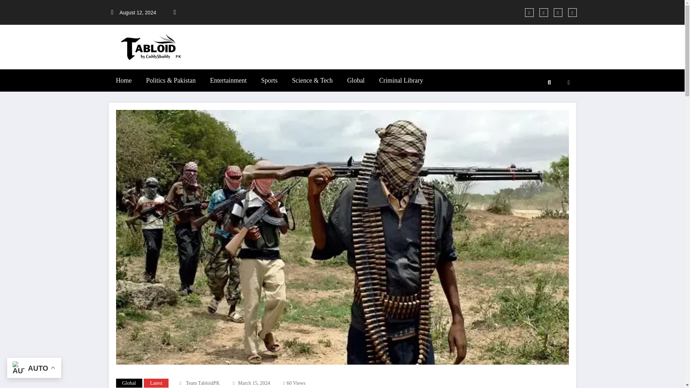 The image size is (690, 388). I want to click on Entertainment, so click(228, 80).